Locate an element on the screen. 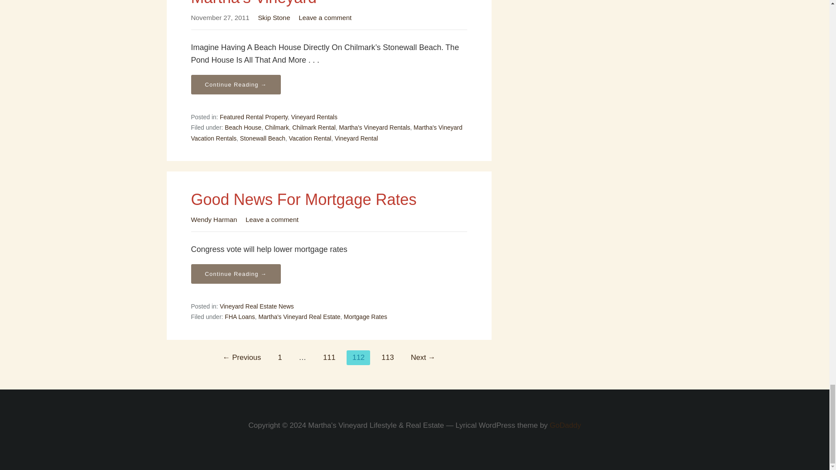 This screenshot has height=470, width=836. Posts by Skip Stone is located at coordinates (273, 17).